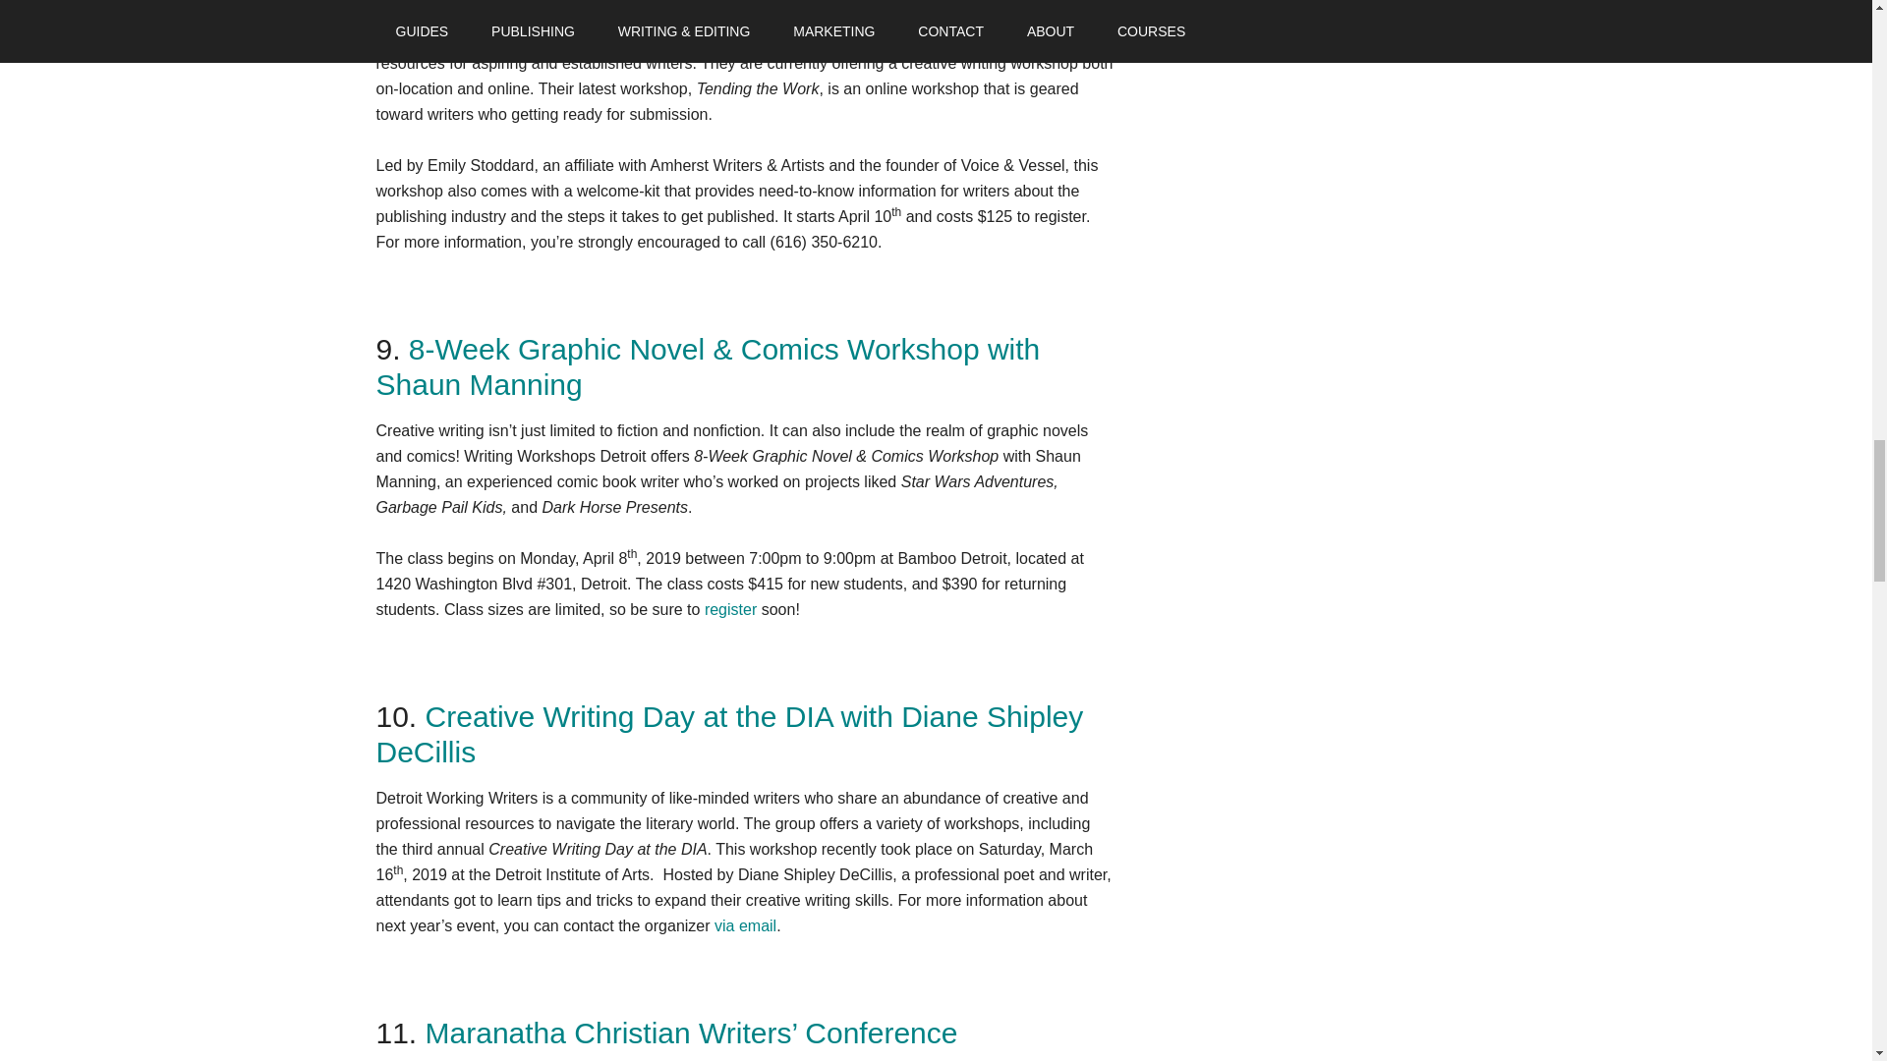  Describe the element at coordinates (745, 925) in the screenshot. I see `via email` at that location.